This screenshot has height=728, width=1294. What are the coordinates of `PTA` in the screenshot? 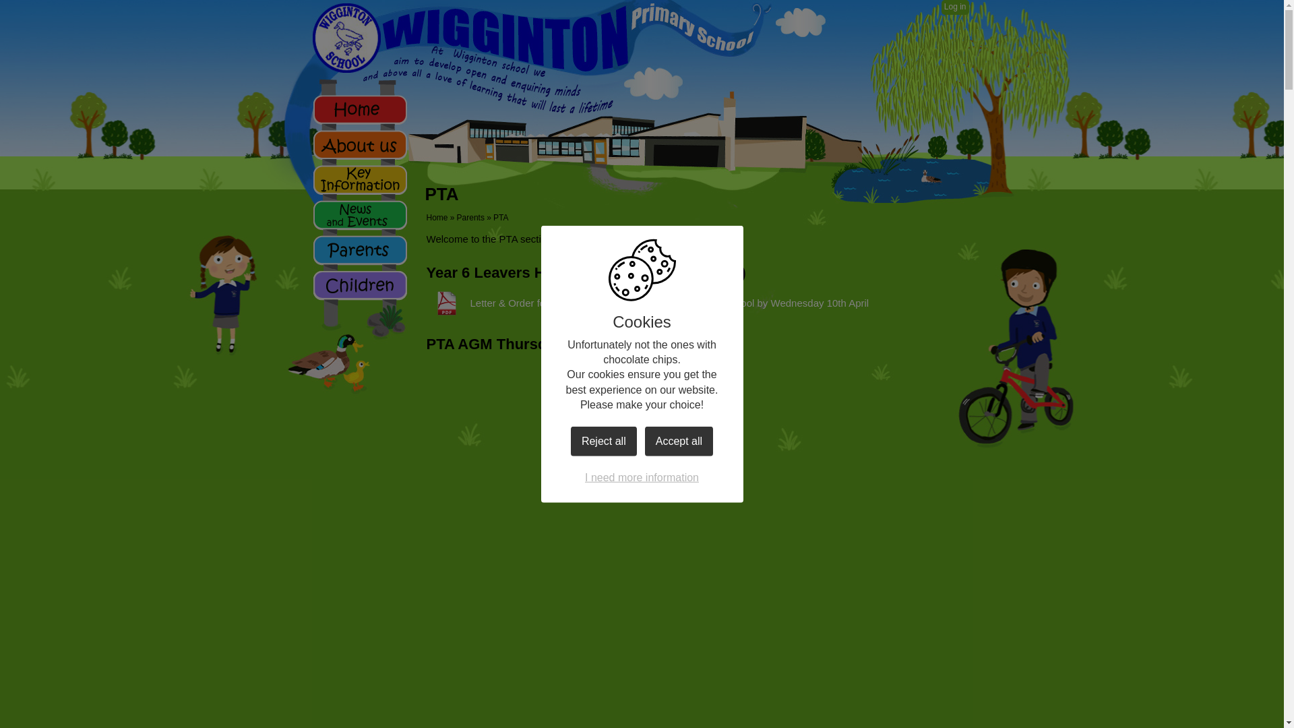 It's located at (500, 218).